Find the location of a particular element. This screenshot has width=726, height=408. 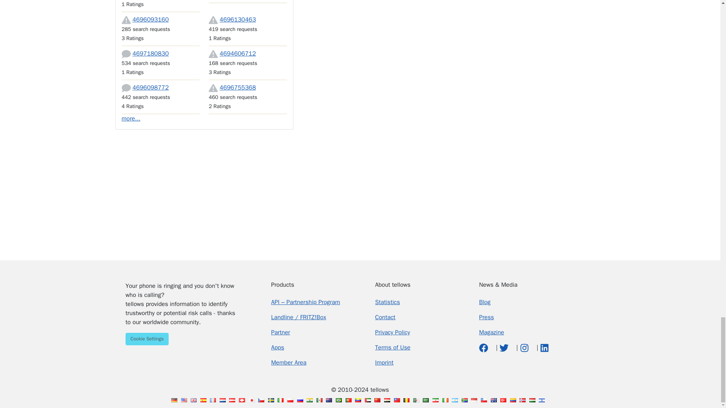

Magazin is located at coordinates (492, 332).